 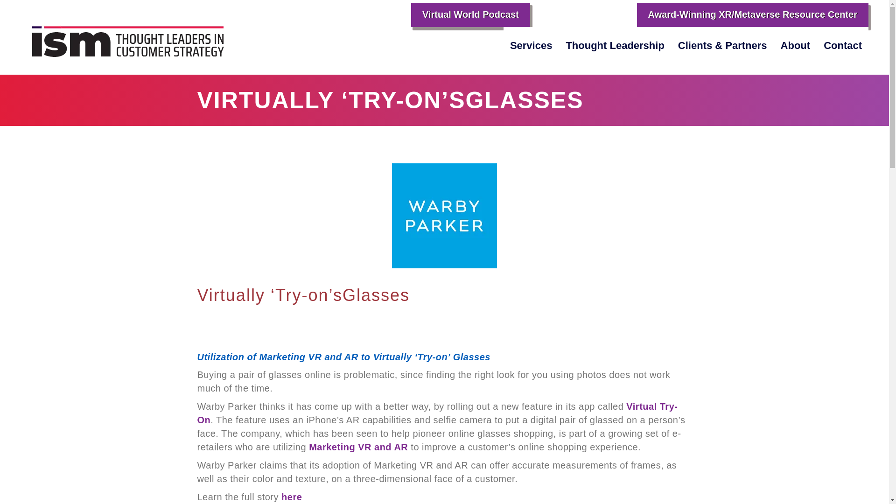 What do you see at coordinates (358, 447) in the screenshot?
I see `Marketing VR and AR` at bounding box center [358, 447].